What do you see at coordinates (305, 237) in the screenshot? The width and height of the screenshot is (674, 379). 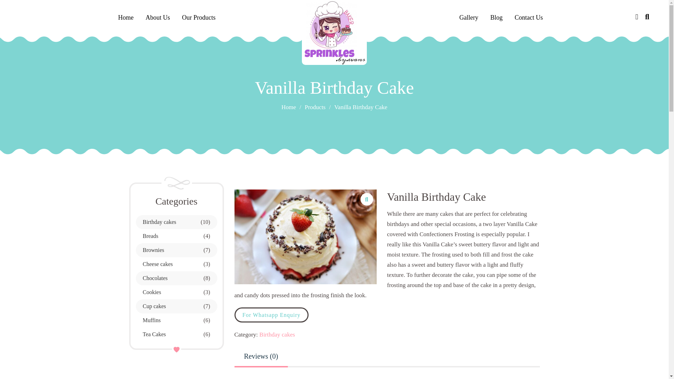 I see `1 Vanilla cake` at bounding box center [305, 237].